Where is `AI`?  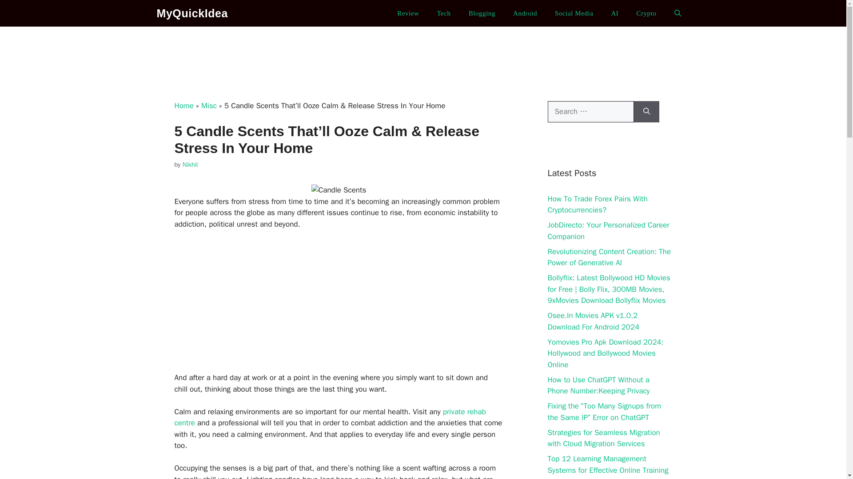
AI is located at coordinates (614, 13).